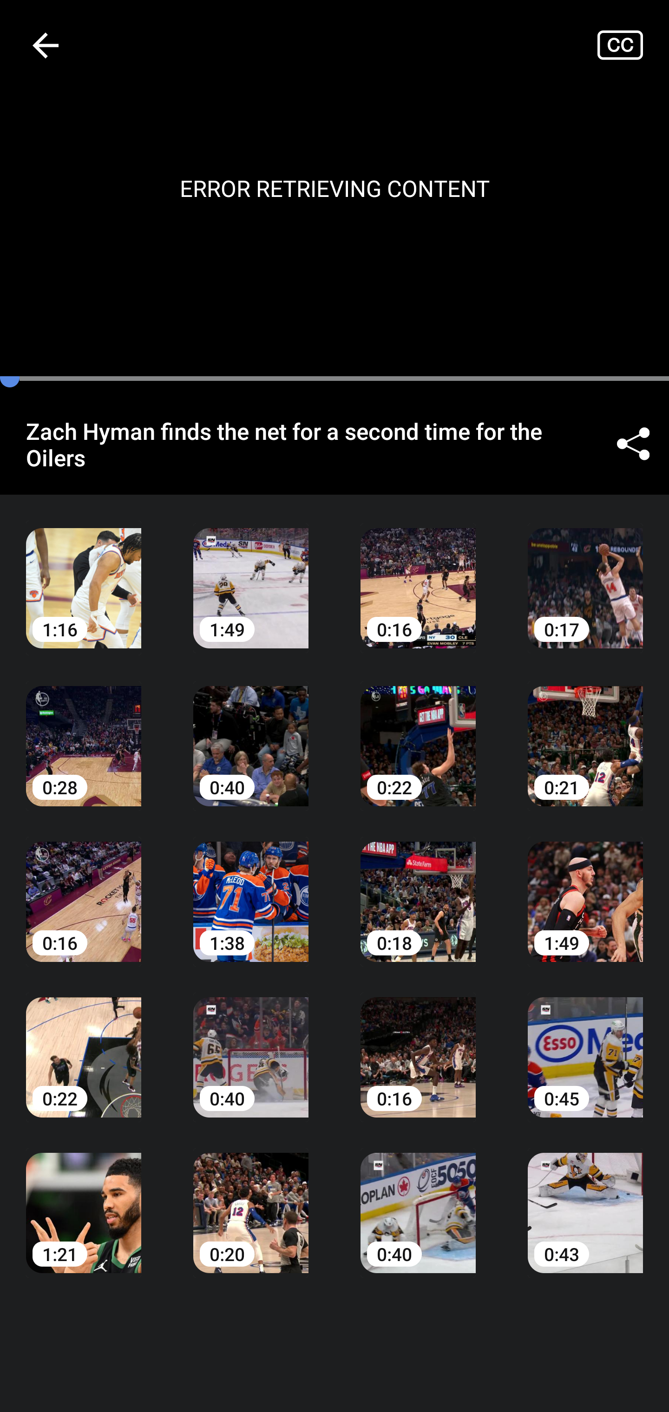 The height and width of the screenshot is (1412, 669). Describe the element at coordinates (633, 45) in the screenshot. I see `Closed captions ` at that location.